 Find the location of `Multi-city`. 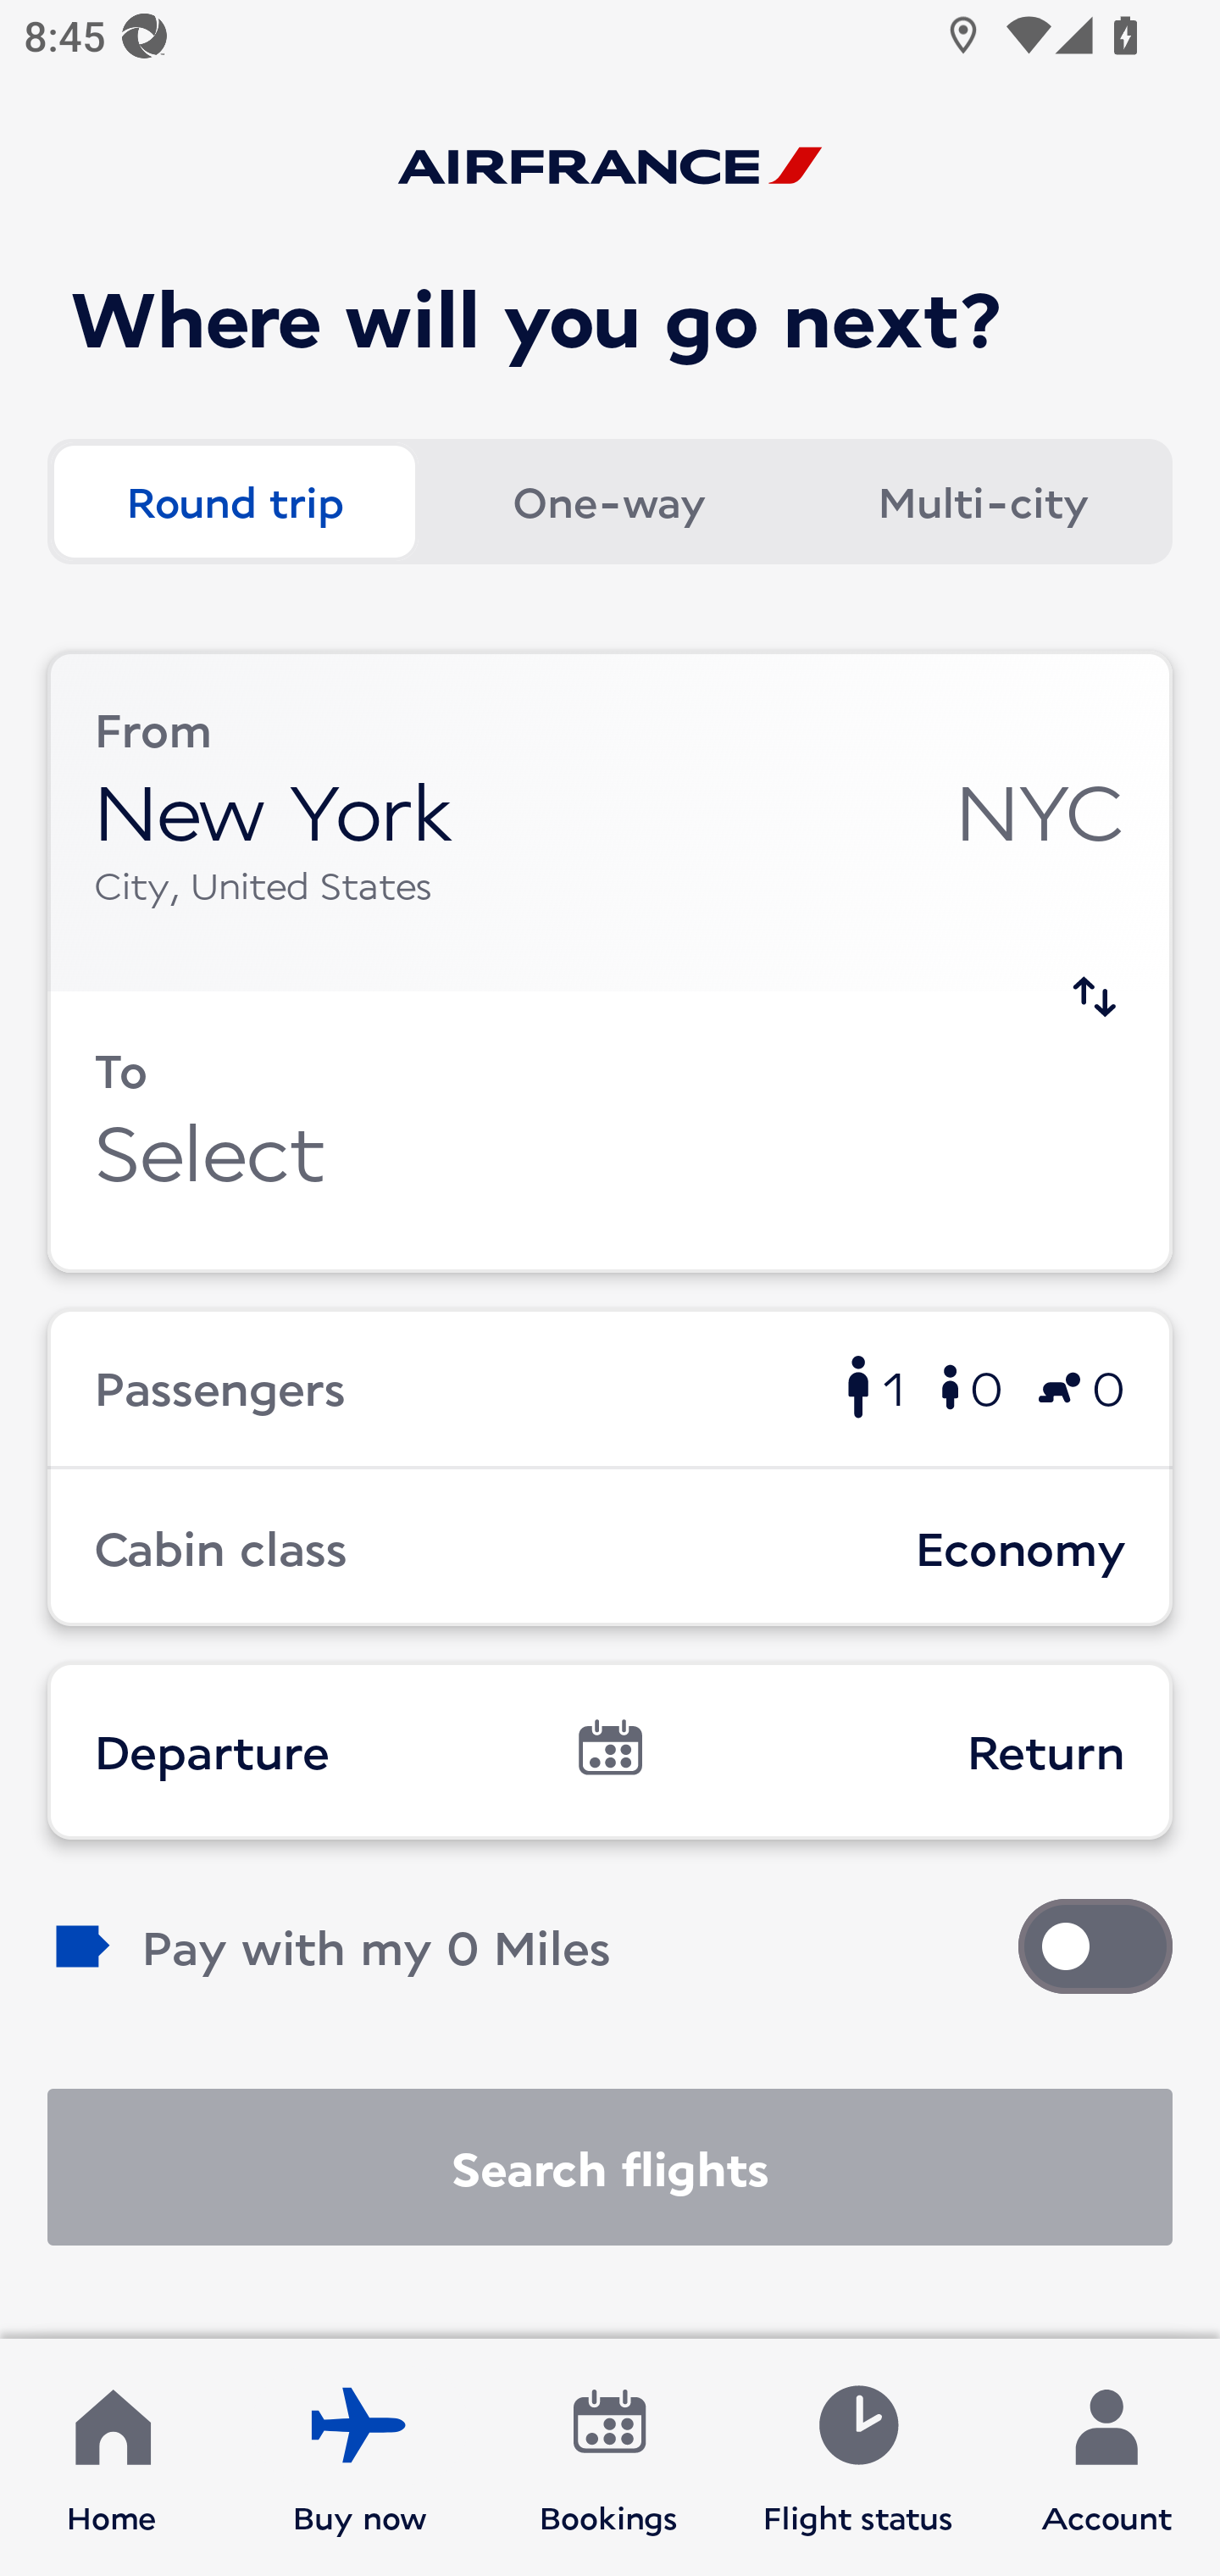

Multi-city is located at coordinates (983, 500).